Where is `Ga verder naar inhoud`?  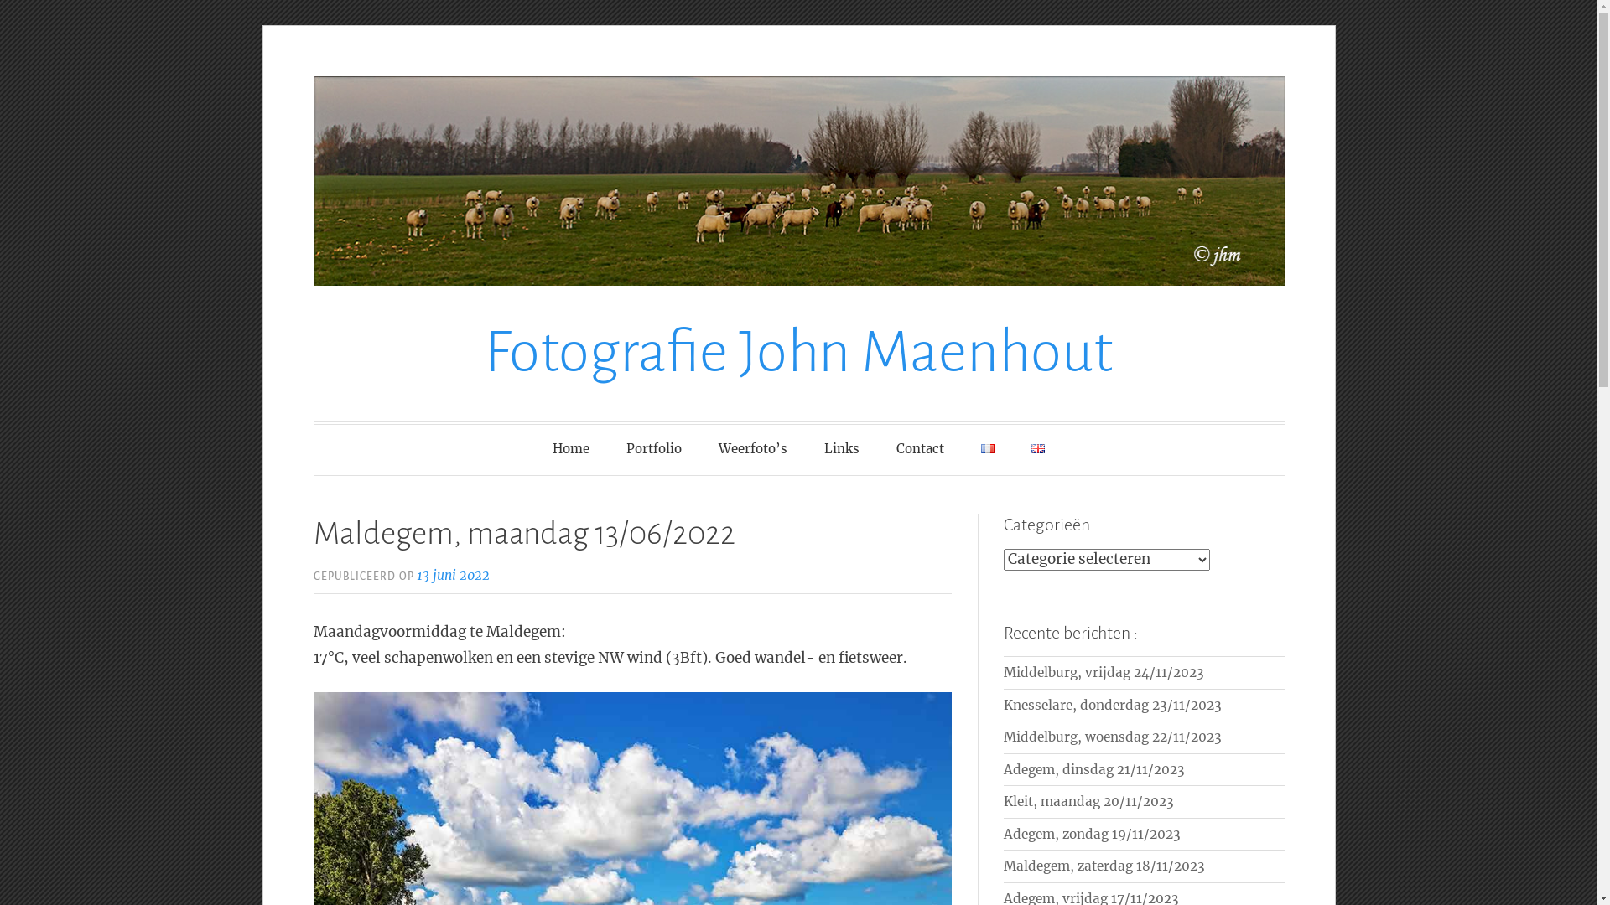 Ga verder naar inhoud is located at coordinates (262, 75).